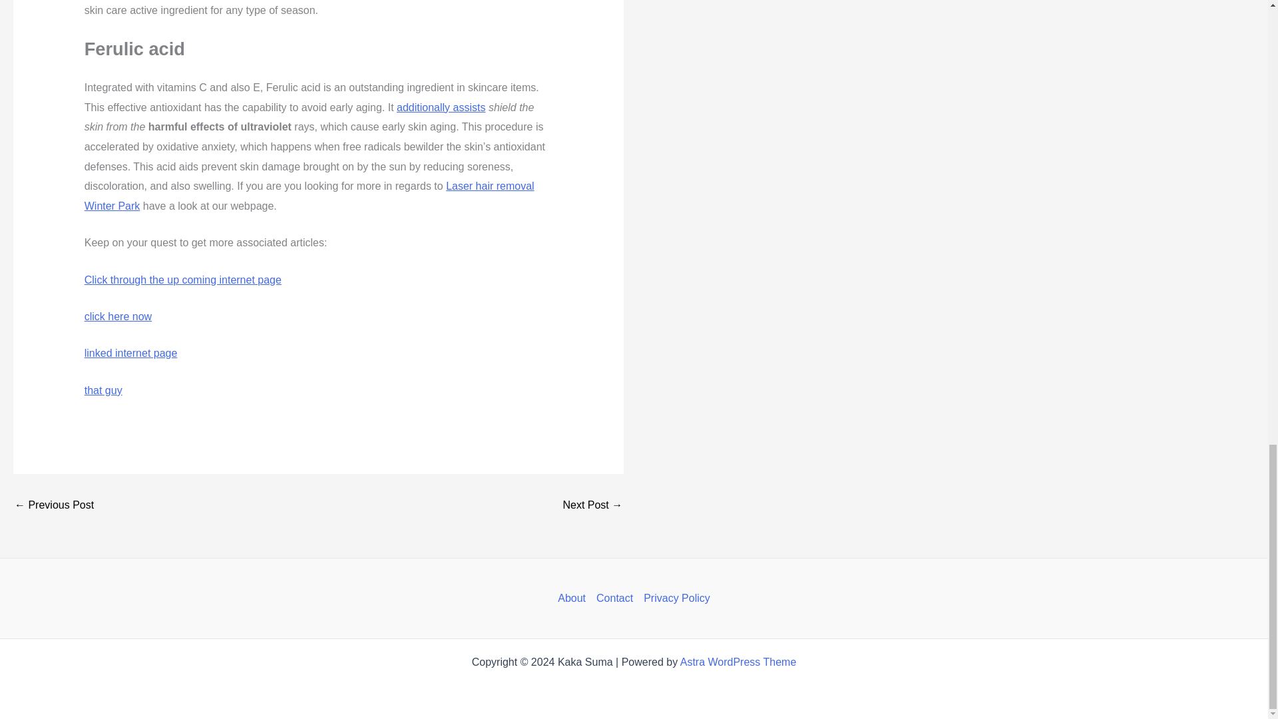  I want to click on Contact, so click(614, 598).